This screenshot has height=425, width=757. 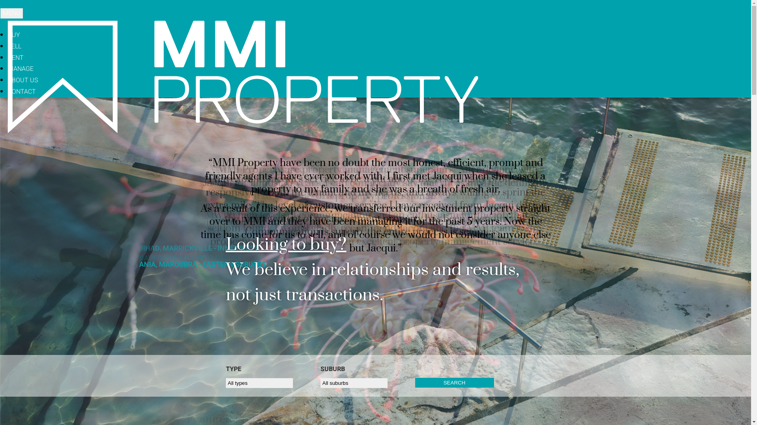 What do you see at coordinates (23, 80) in the screenshot?
I see `ABOUT US` at bounding box center [23, 80].